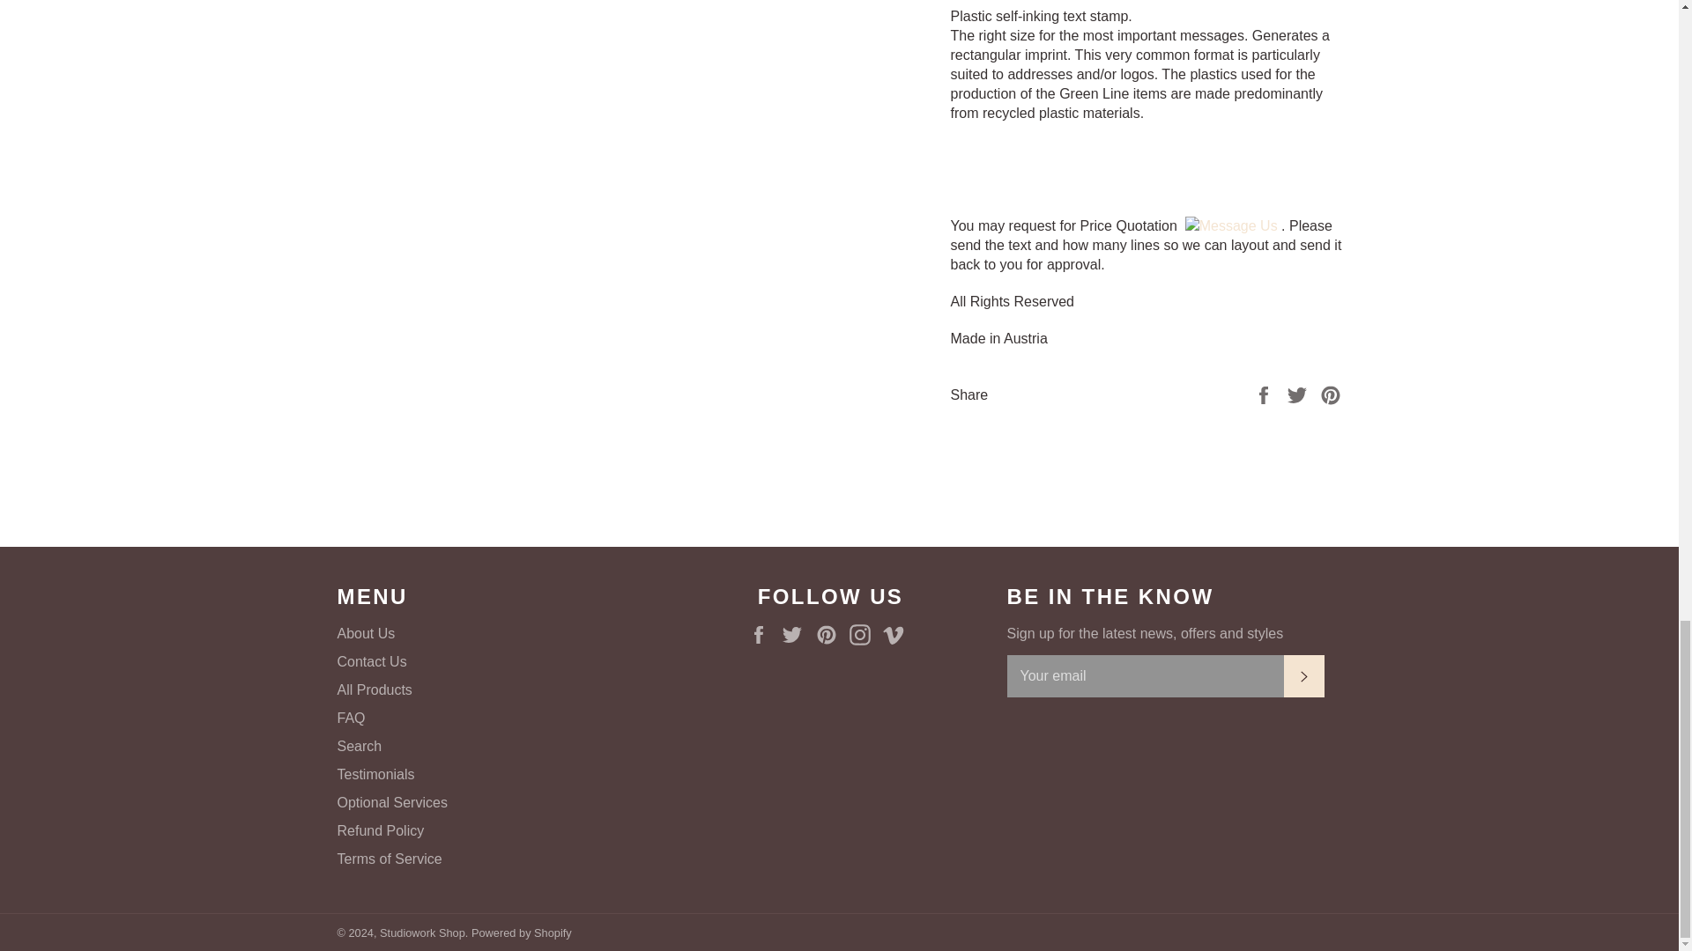 This screenshot has width=1692, height=951. I want to click on Tweet on Twitter, so click(1299, 394).